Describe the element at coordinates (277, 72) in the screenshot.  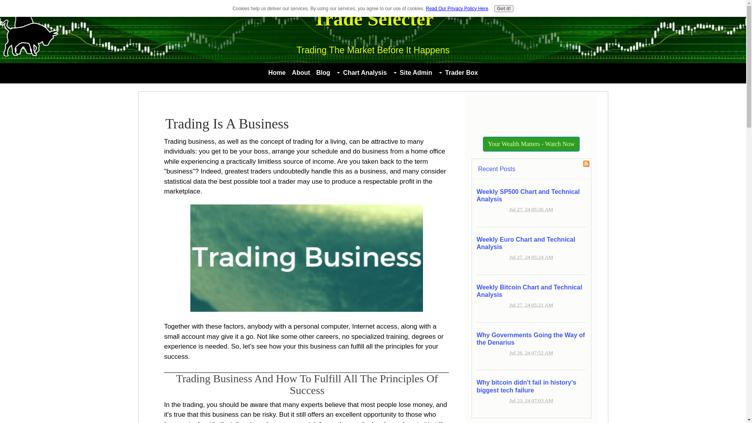
I see `Home` at that location.